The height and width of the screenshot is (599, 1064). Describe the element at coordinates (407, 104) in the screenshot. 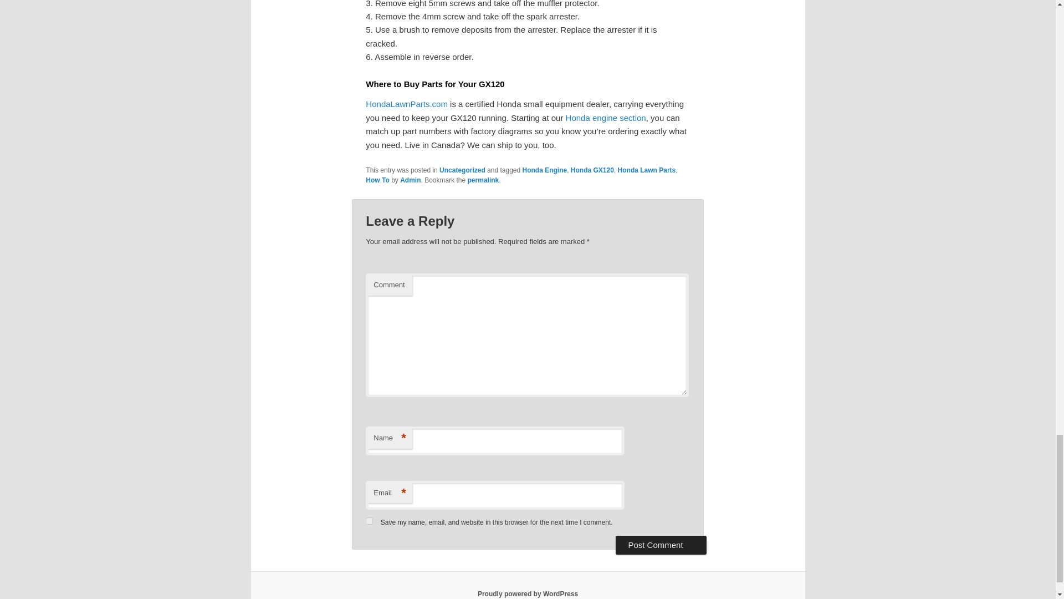

I see `HondaLawnParts.com` at that location.